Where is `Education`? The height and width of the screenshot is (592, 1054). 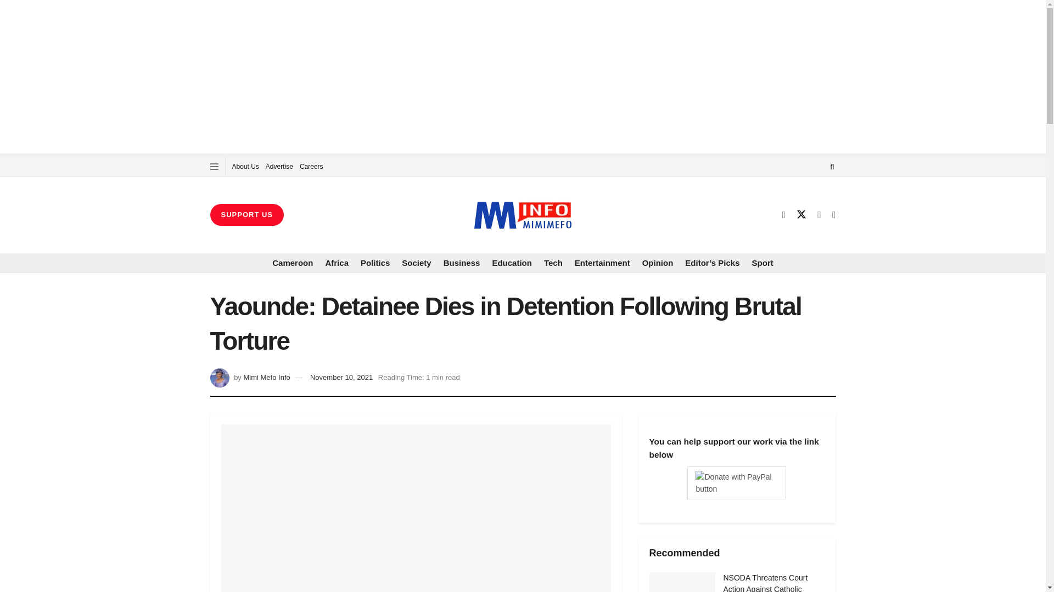 Education is located at coordinates (512, 263).